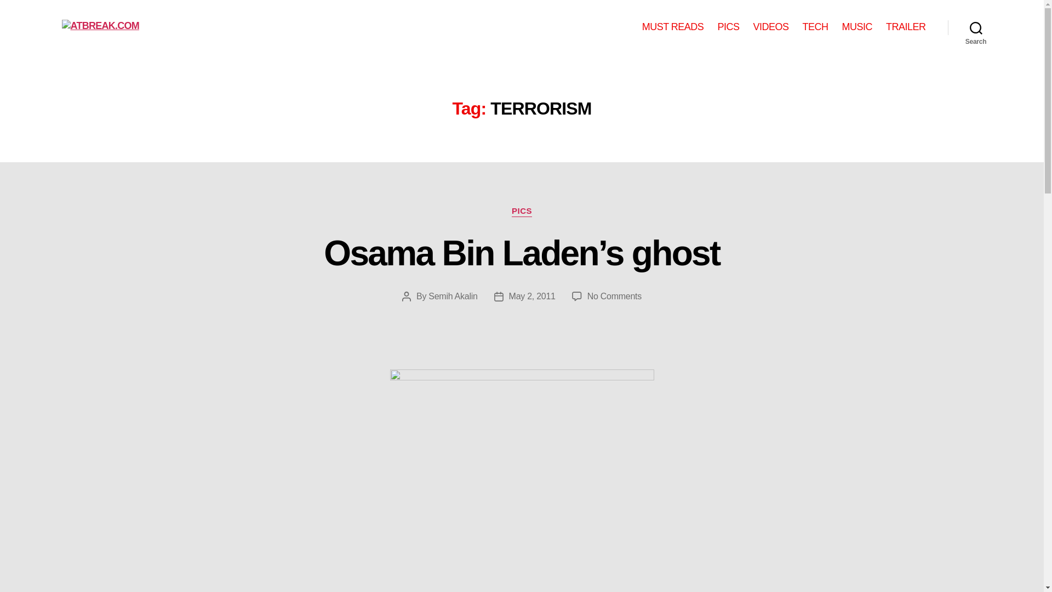  Describe the element at coordinates (976, 27) in the screenshot. I see `Search` at that location.